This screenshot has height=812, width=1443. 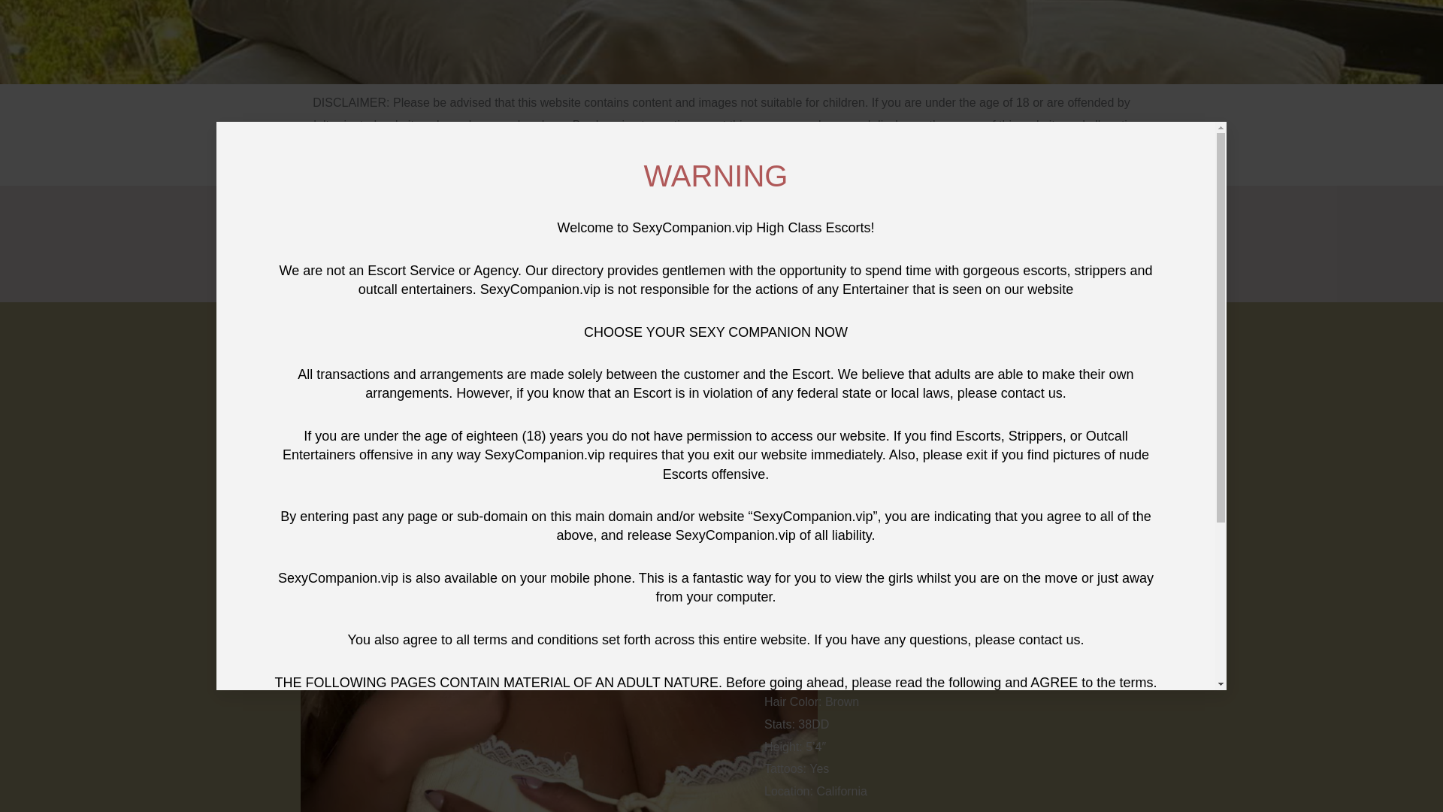 What do you see at coordinates (900, 28) in the screenshot?
I see `EXIT` at bounding box center [900, 28].